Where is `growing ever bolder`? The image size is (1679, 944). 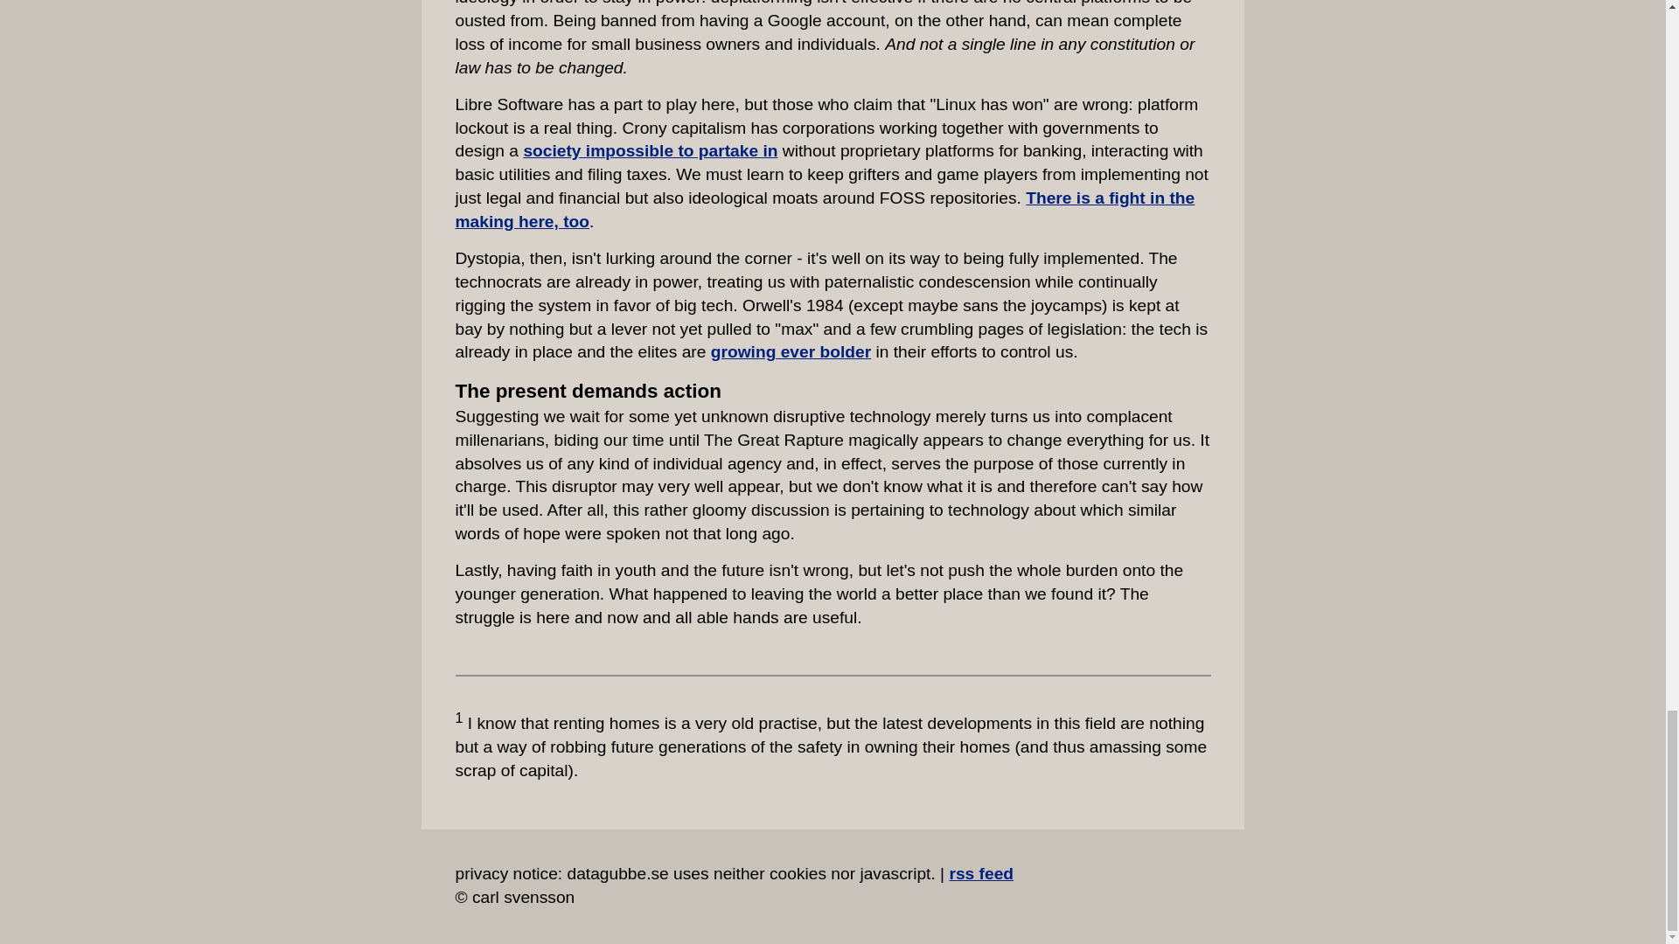
growing ever bolder is located at coordinates (791, 351).